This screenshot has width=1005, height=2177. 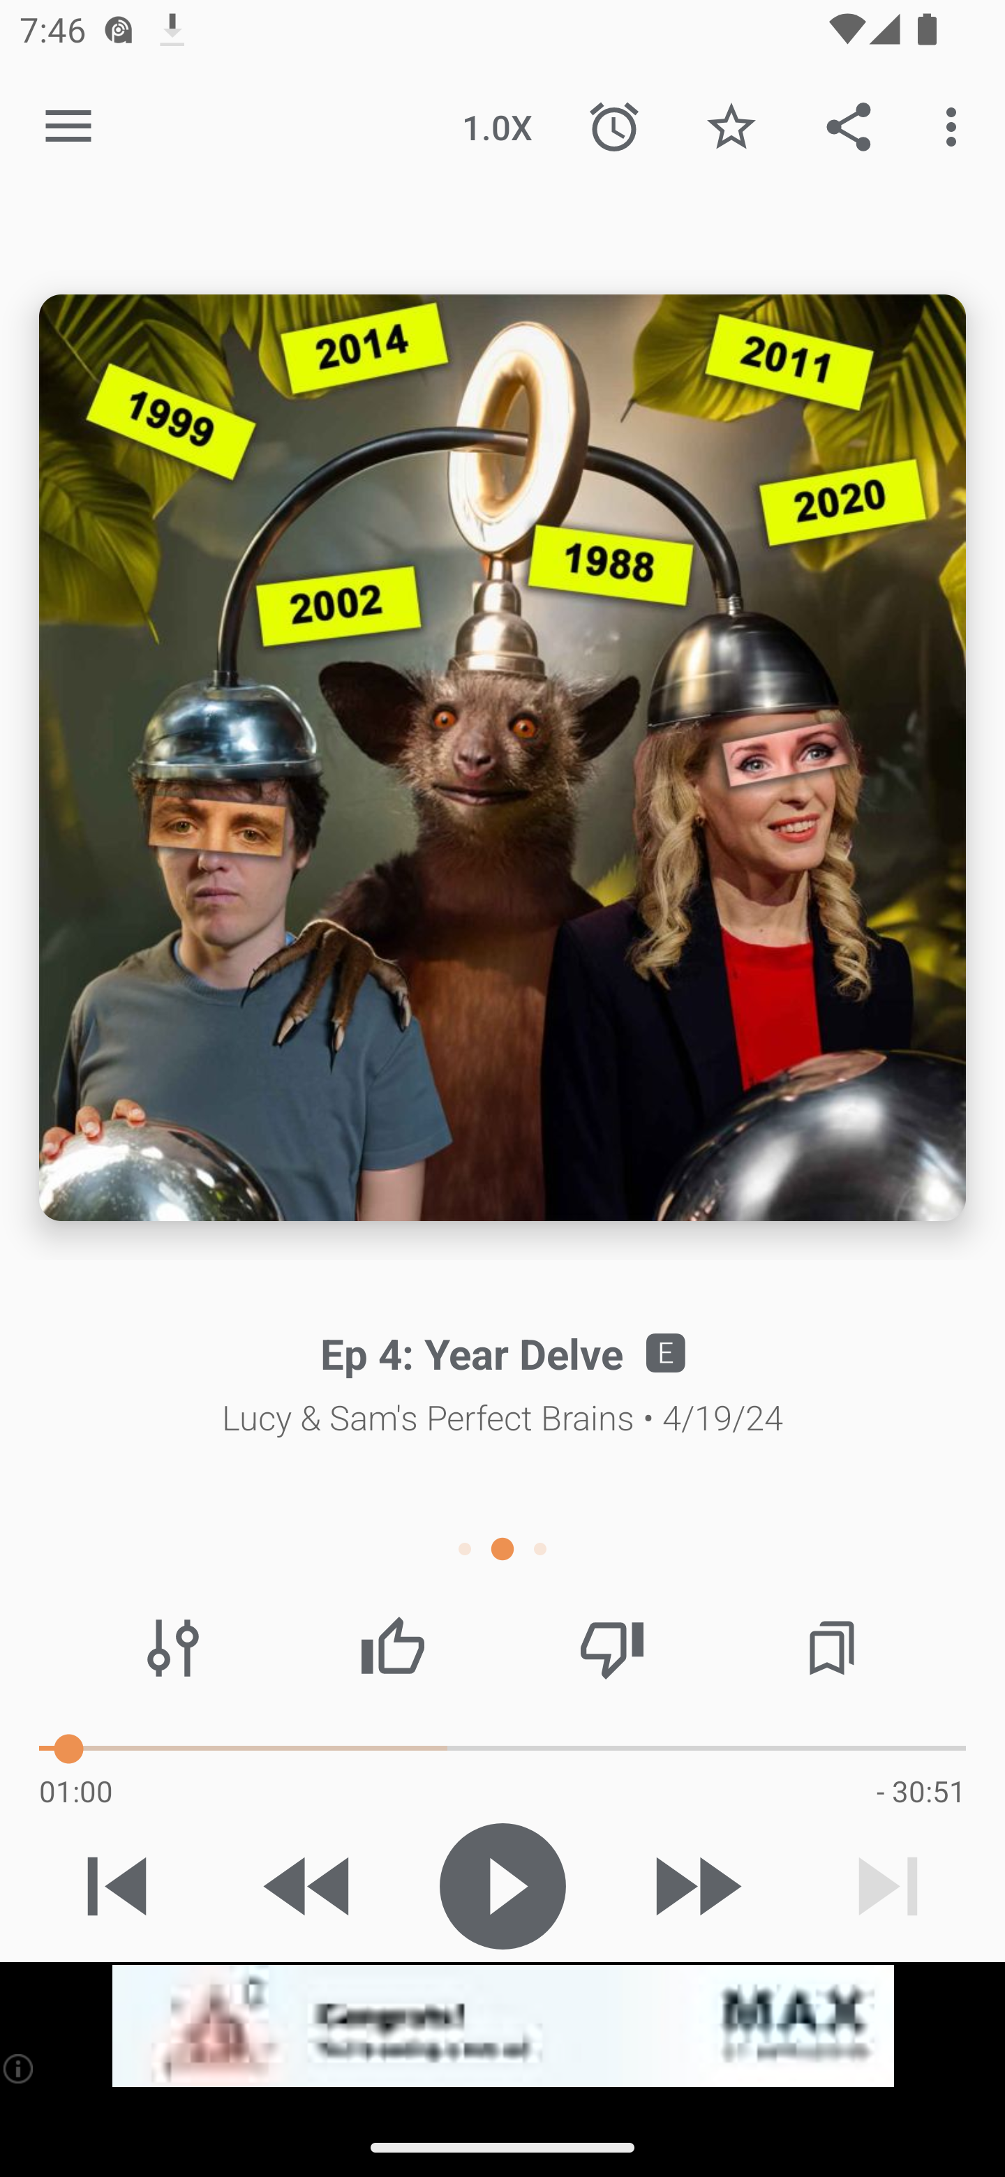 I want to click on Thumbs down, so click(x=611, y=1648).